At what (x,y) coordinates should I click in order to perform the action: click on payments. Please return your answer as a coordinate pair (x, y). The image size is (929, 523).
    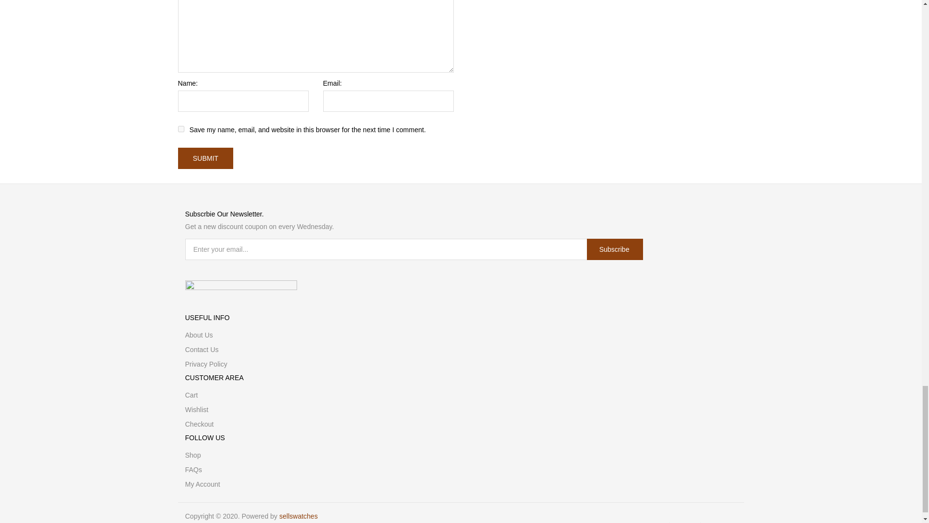
    Looking at the image, I should click on (240, 286).